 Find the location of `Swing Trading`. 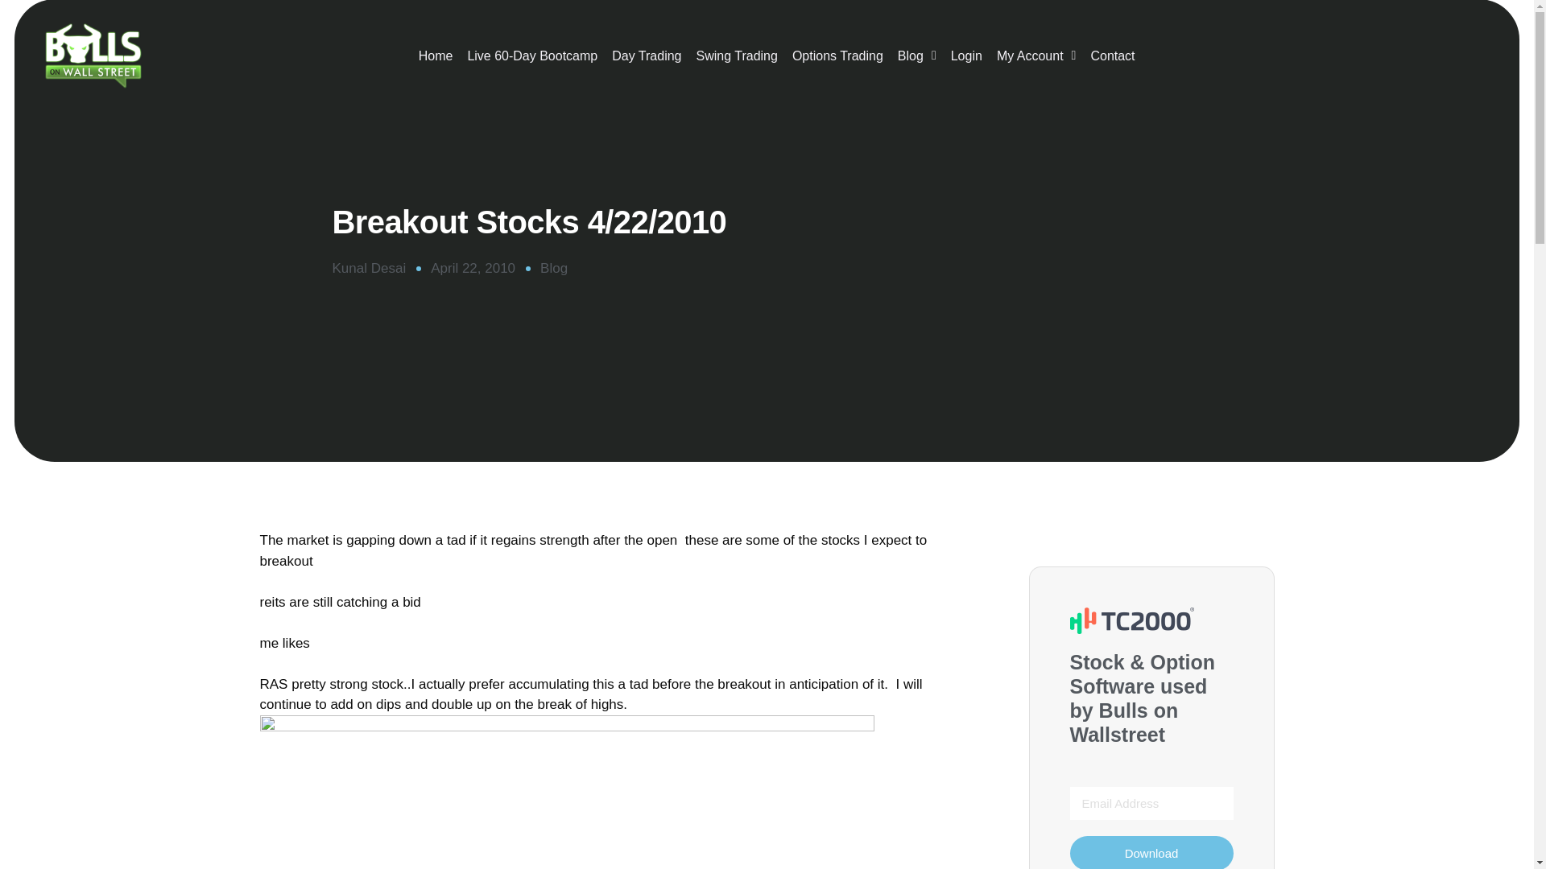

Swing Trading is located at coordinates (738, 56).